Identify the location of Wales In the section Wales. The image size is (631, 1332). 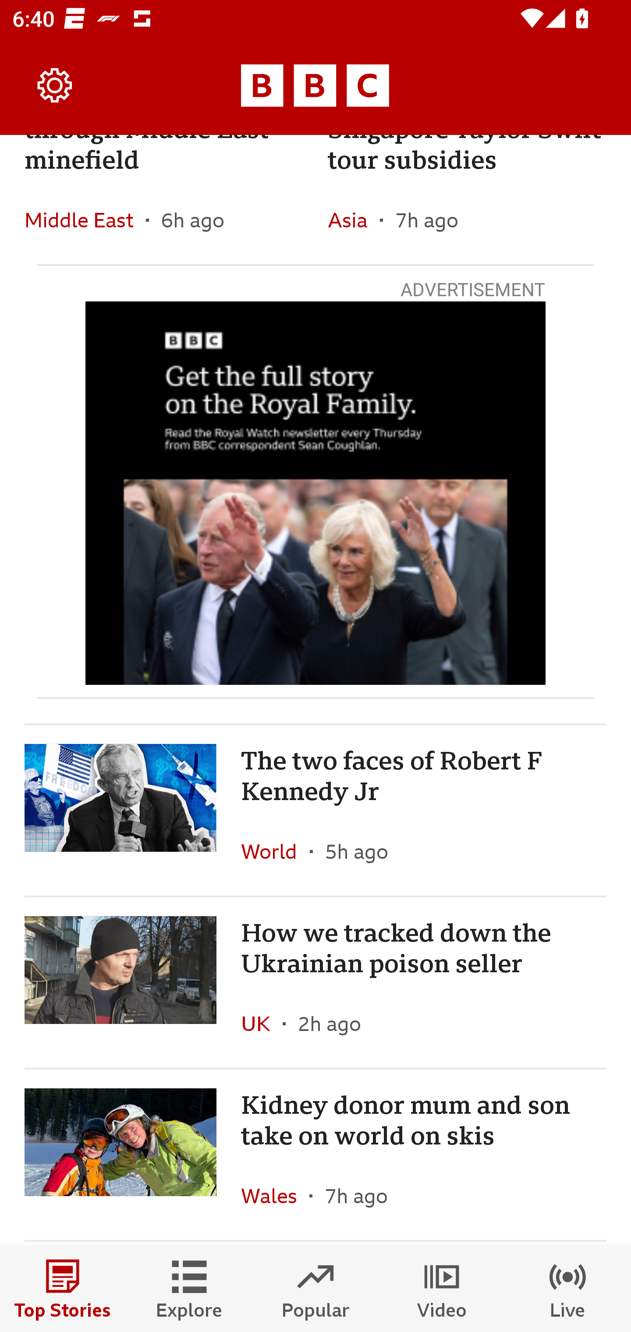
(275, 1195).